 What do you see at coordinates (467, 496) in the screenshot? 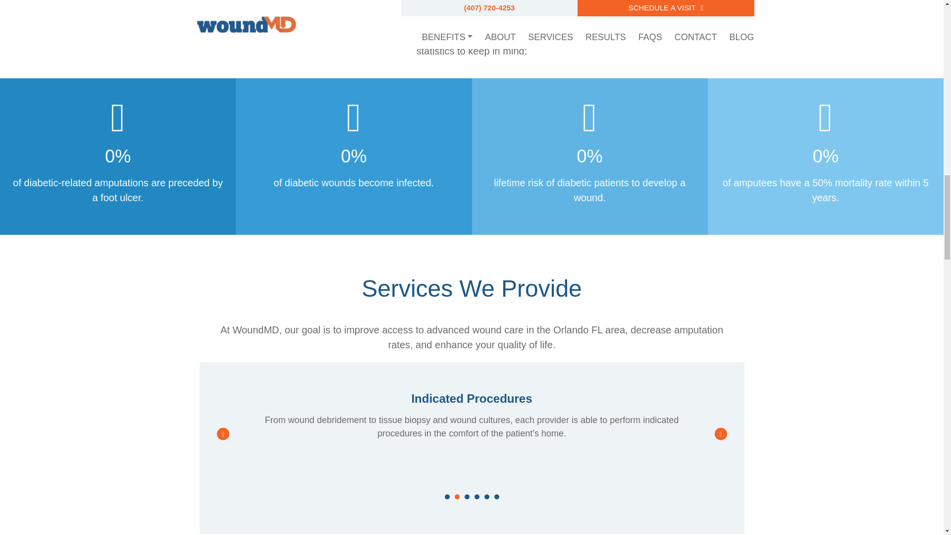
I see `3` at bounding box center [467, 496].